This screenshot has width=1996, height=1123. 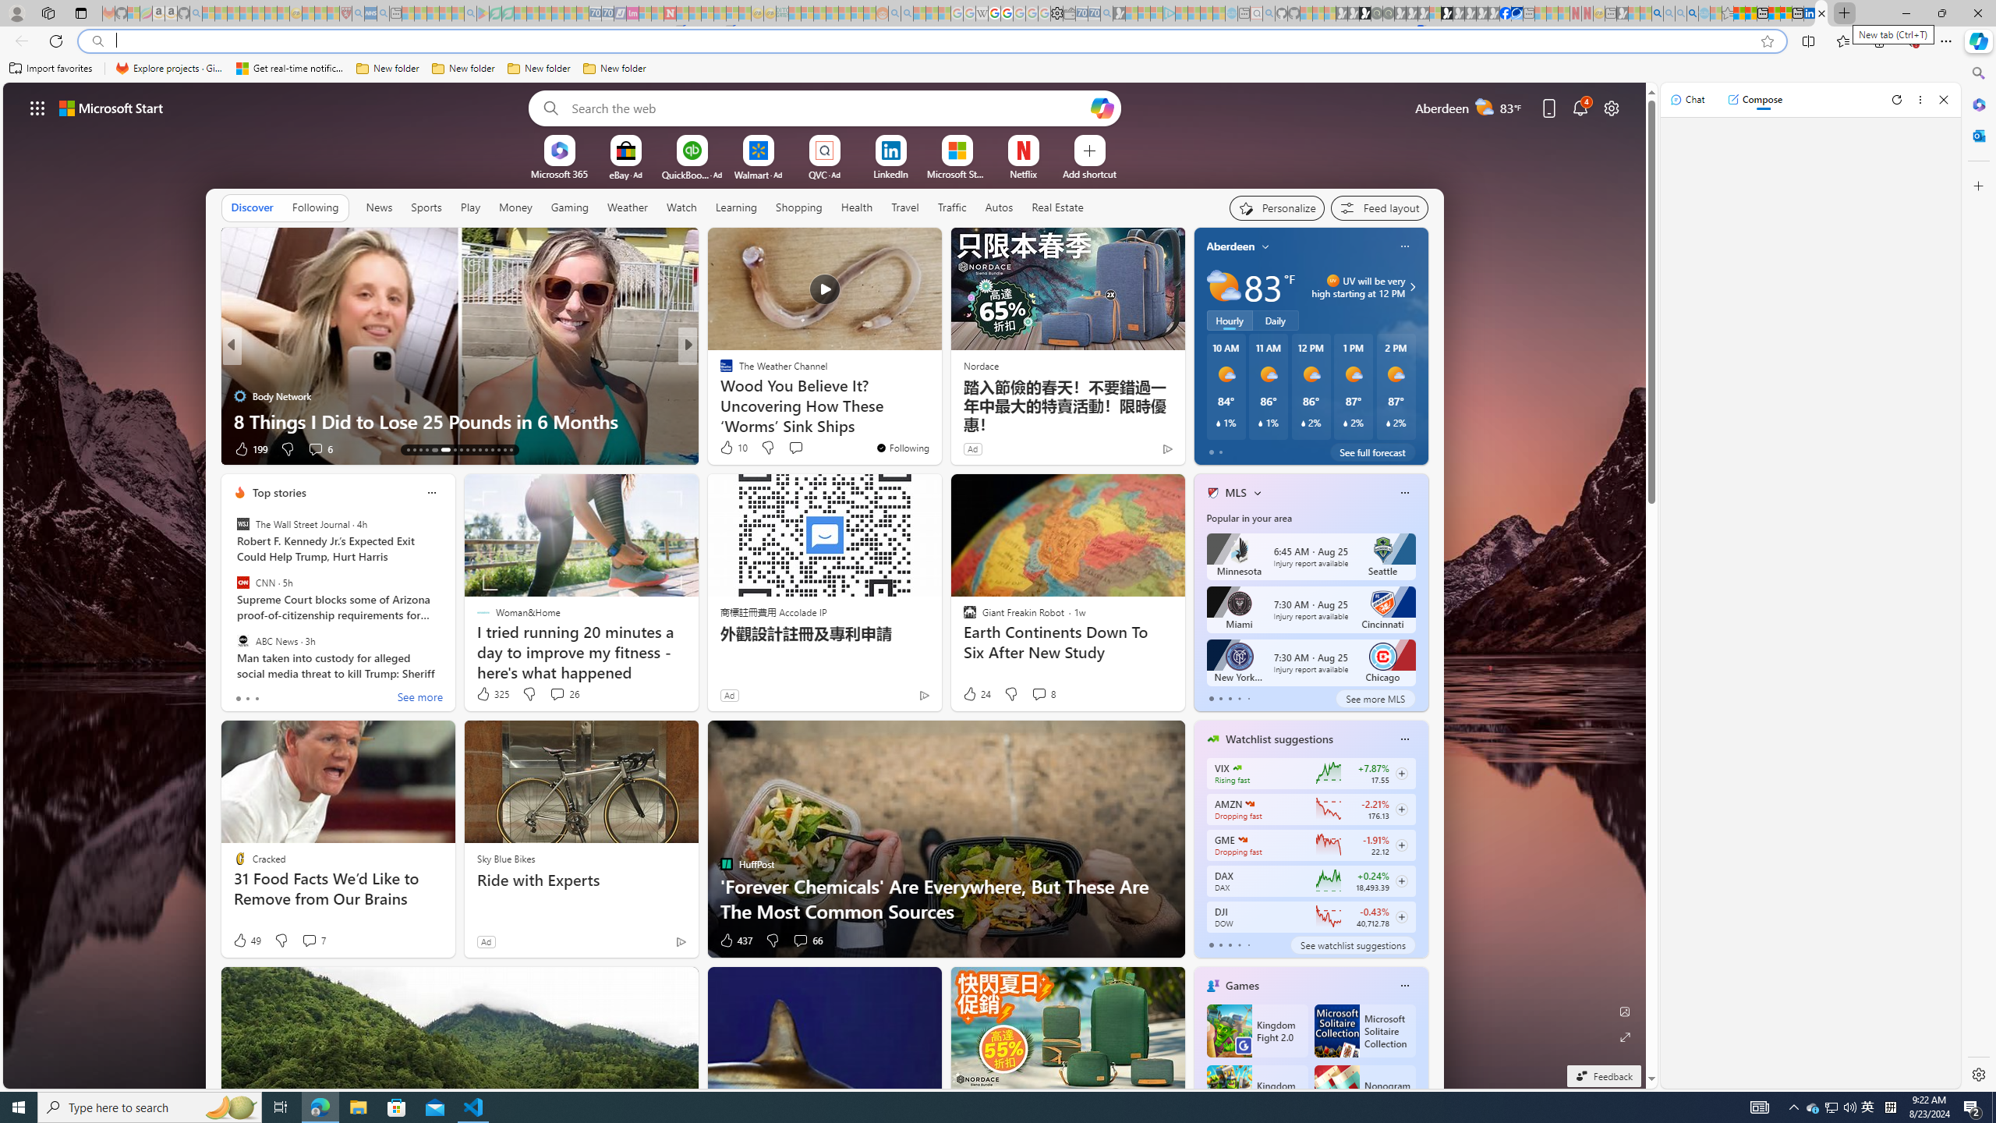 I want to click on See more MLS, so click(x=1375, y=699).